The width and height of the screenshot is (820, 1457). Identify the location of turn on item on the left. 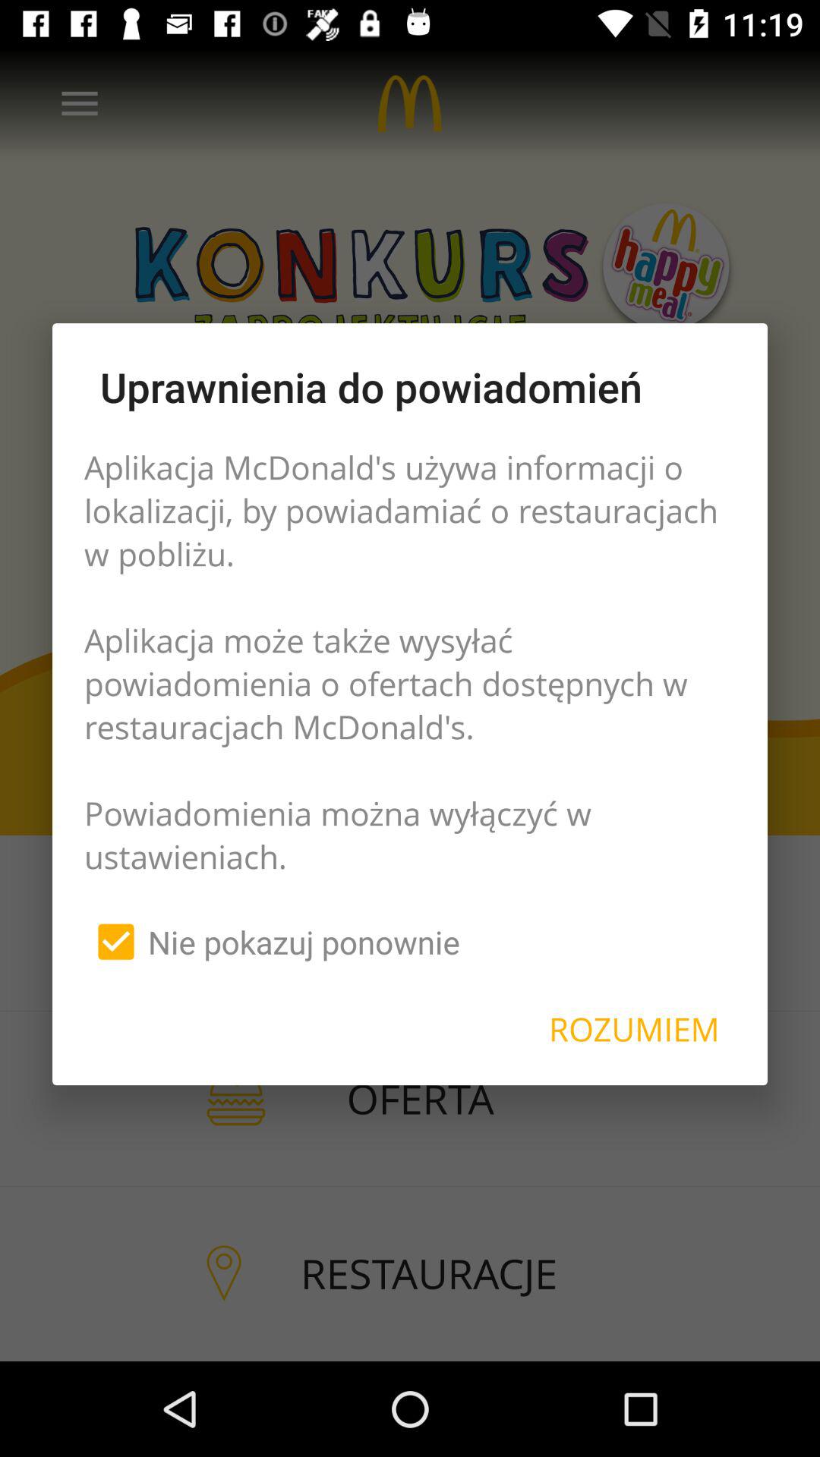
(272, 942).